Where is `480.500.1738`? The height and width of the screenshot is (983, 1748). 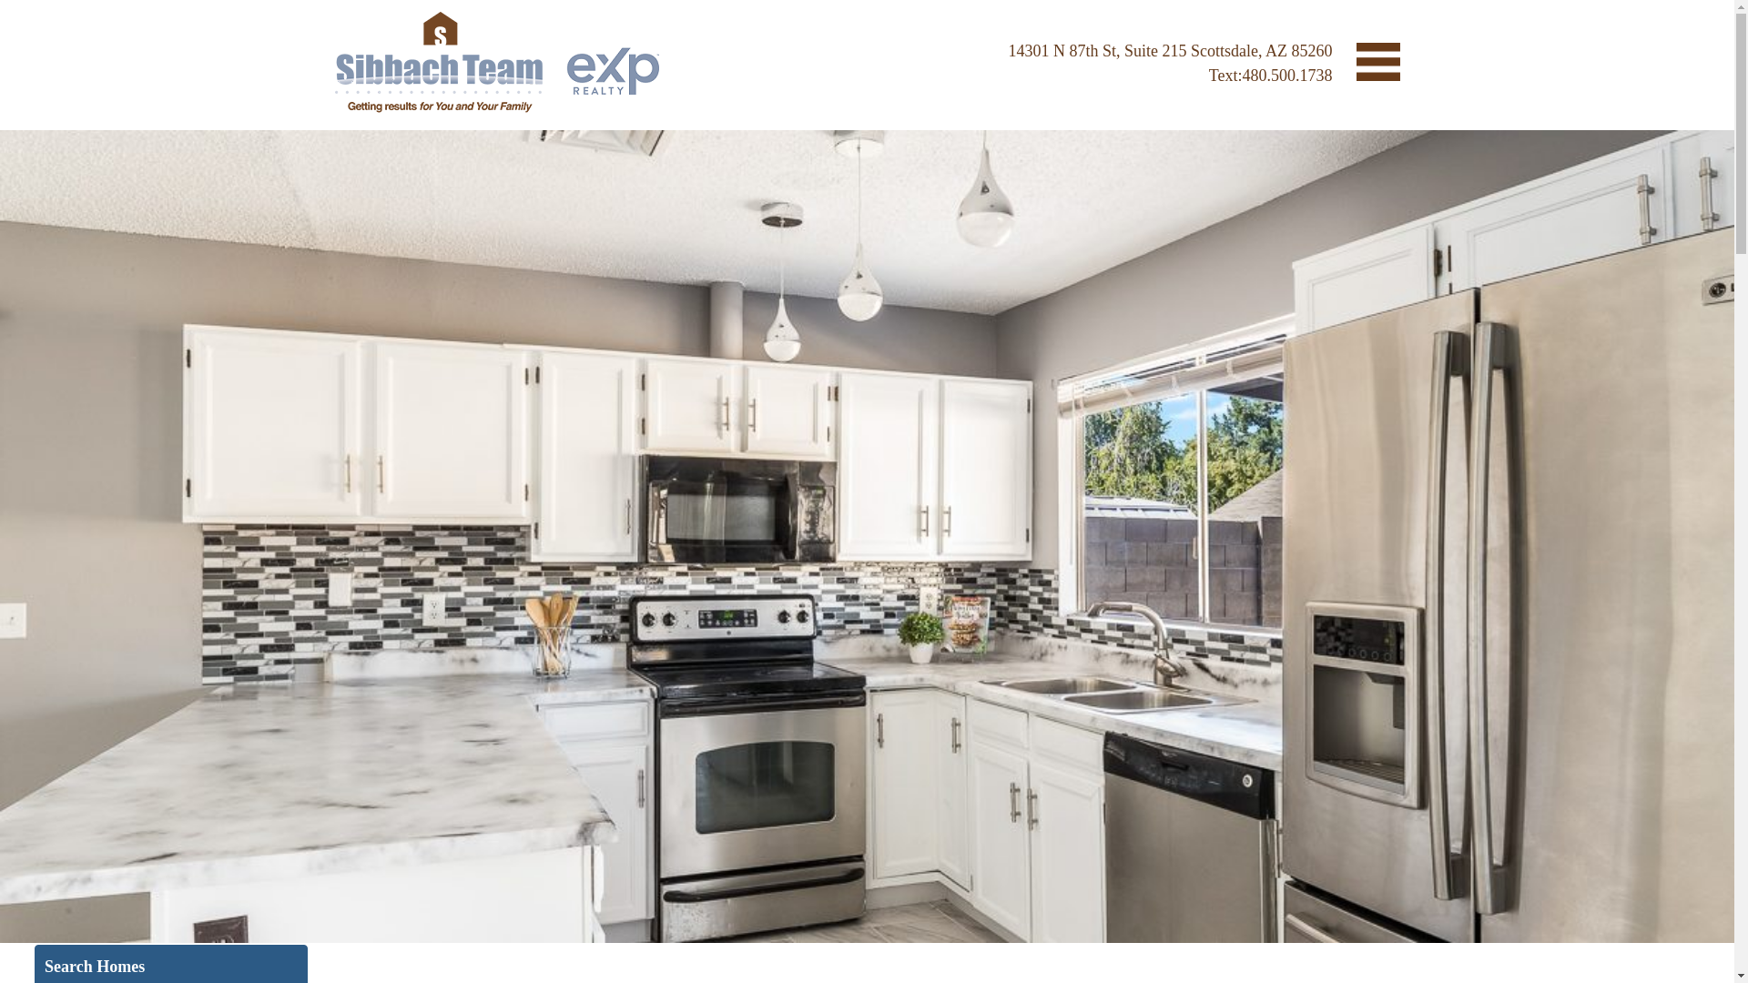 480.500.1738 is located at coordinates (1286, 75).